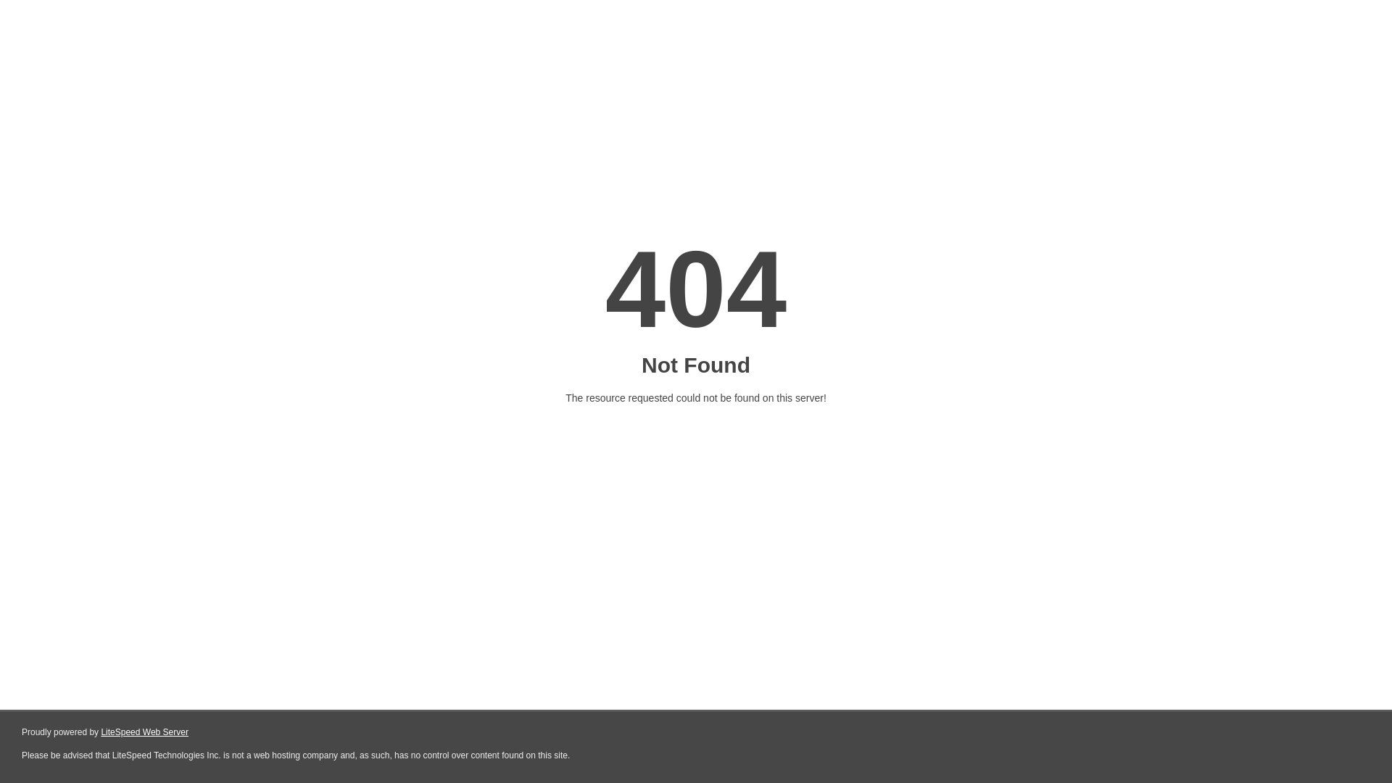 Image resolution: width=1392 pixels, height=783 pixels. What do you see at coordinates (144, 732) in the screenshot?
I see `LiteSpeed Web Server` at bounding box center [144, 732].